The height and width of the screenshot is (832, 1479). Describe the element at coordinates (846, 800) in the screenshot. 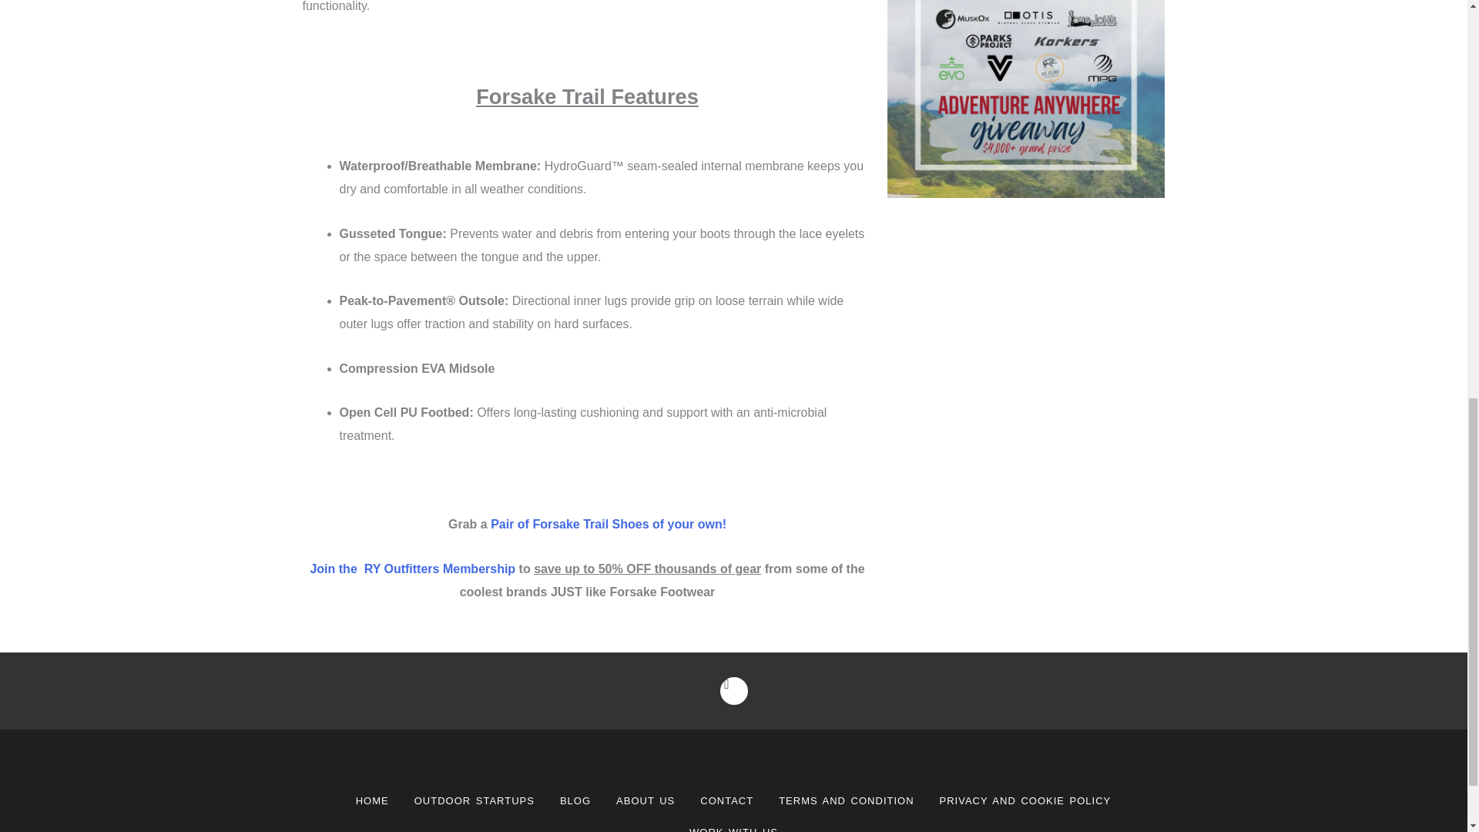

I see `TERMS AND CONDITION` at that location.